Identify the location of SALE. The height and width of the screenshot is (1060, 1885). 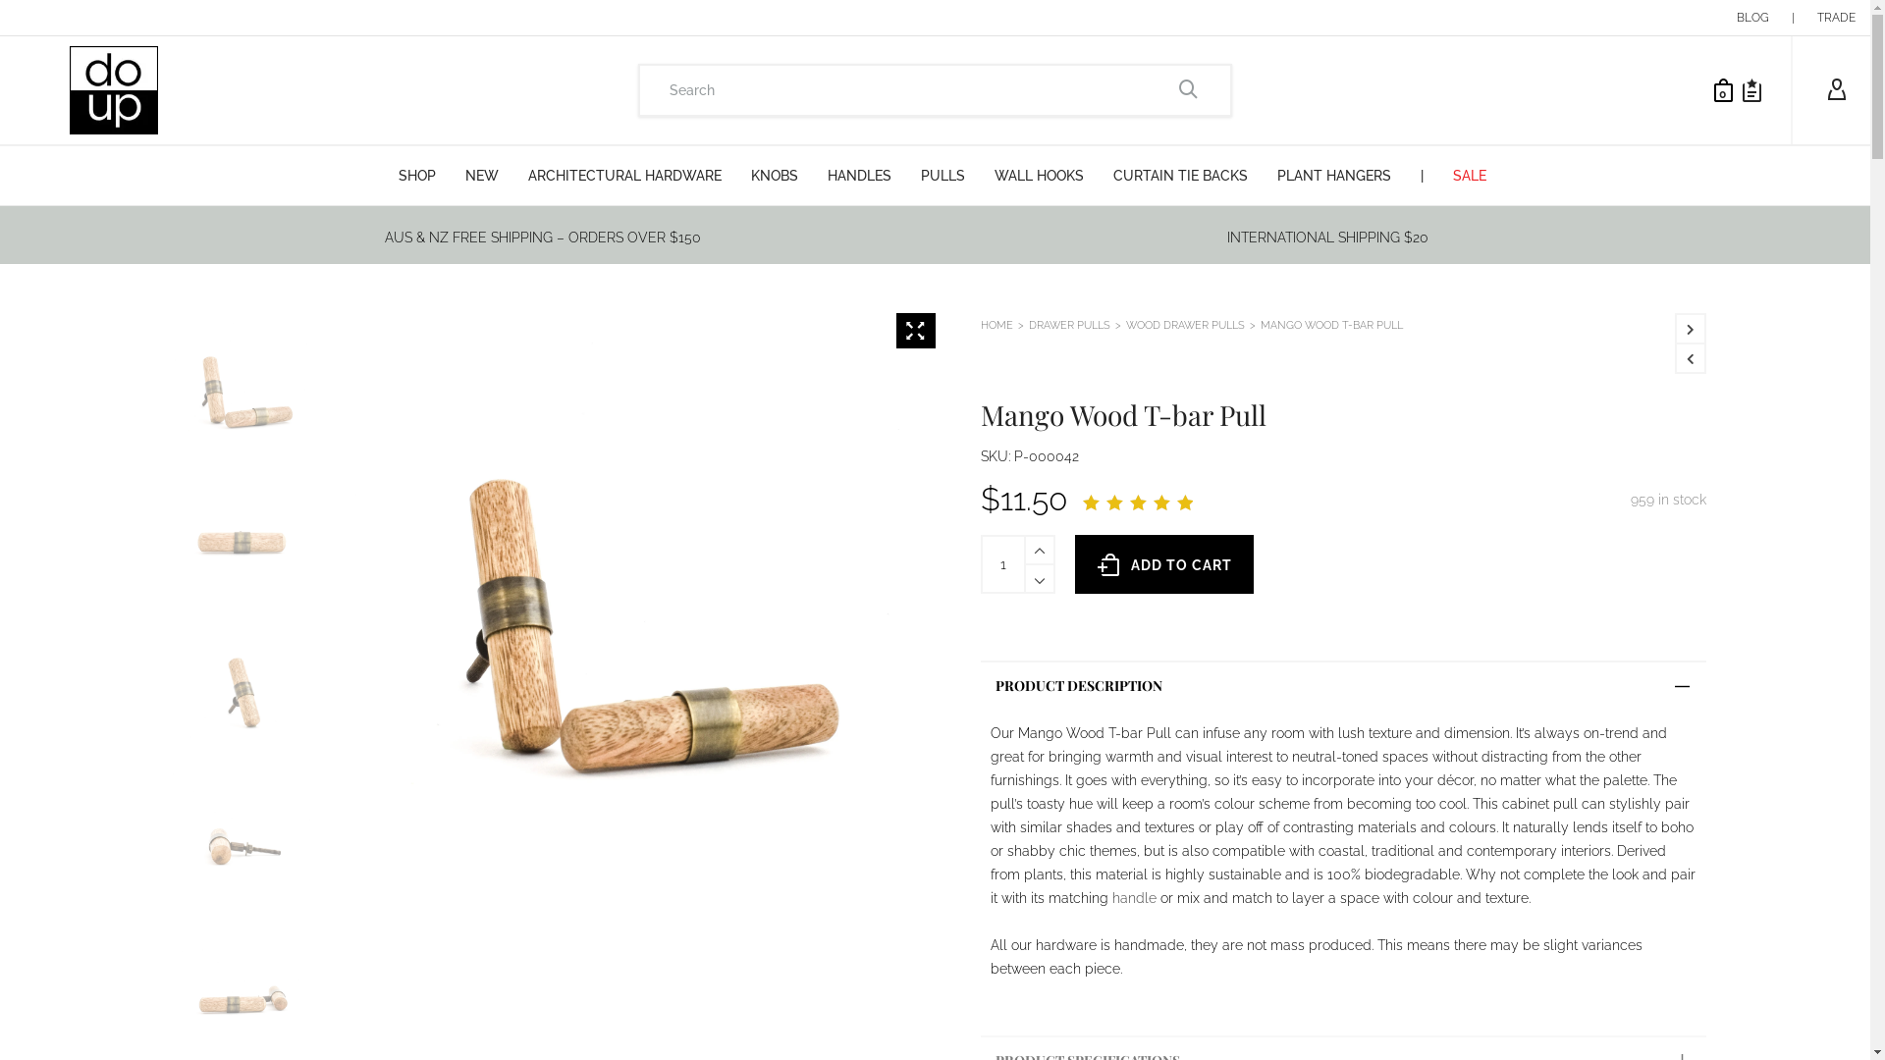
(1470, 176).